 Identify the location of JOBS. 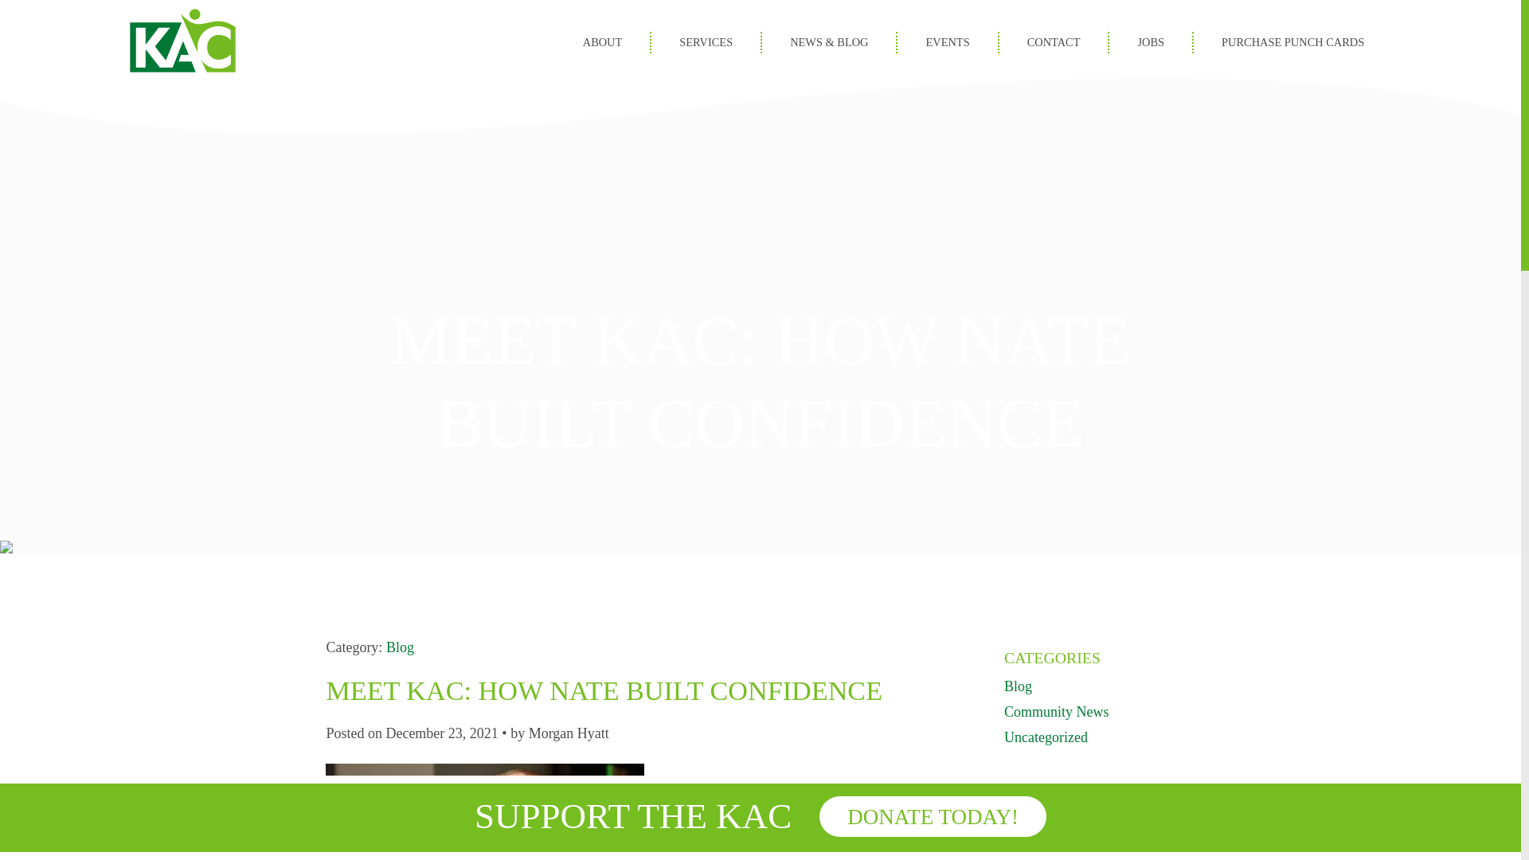
(1151, 41).